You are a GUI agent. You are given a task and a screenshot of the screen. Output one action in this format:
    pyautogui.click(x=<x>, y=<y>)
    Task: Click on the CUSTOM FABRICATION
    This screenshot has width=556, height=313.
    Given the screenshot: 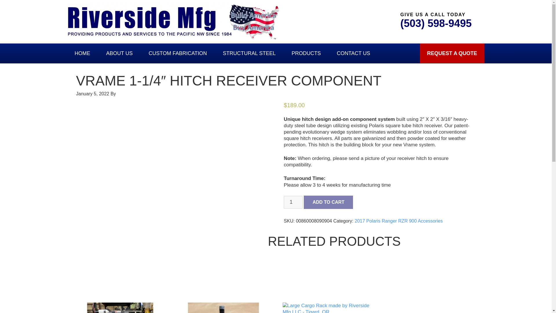 What is the action you would take?
    pyautogui.click(x=178, y=53)
    